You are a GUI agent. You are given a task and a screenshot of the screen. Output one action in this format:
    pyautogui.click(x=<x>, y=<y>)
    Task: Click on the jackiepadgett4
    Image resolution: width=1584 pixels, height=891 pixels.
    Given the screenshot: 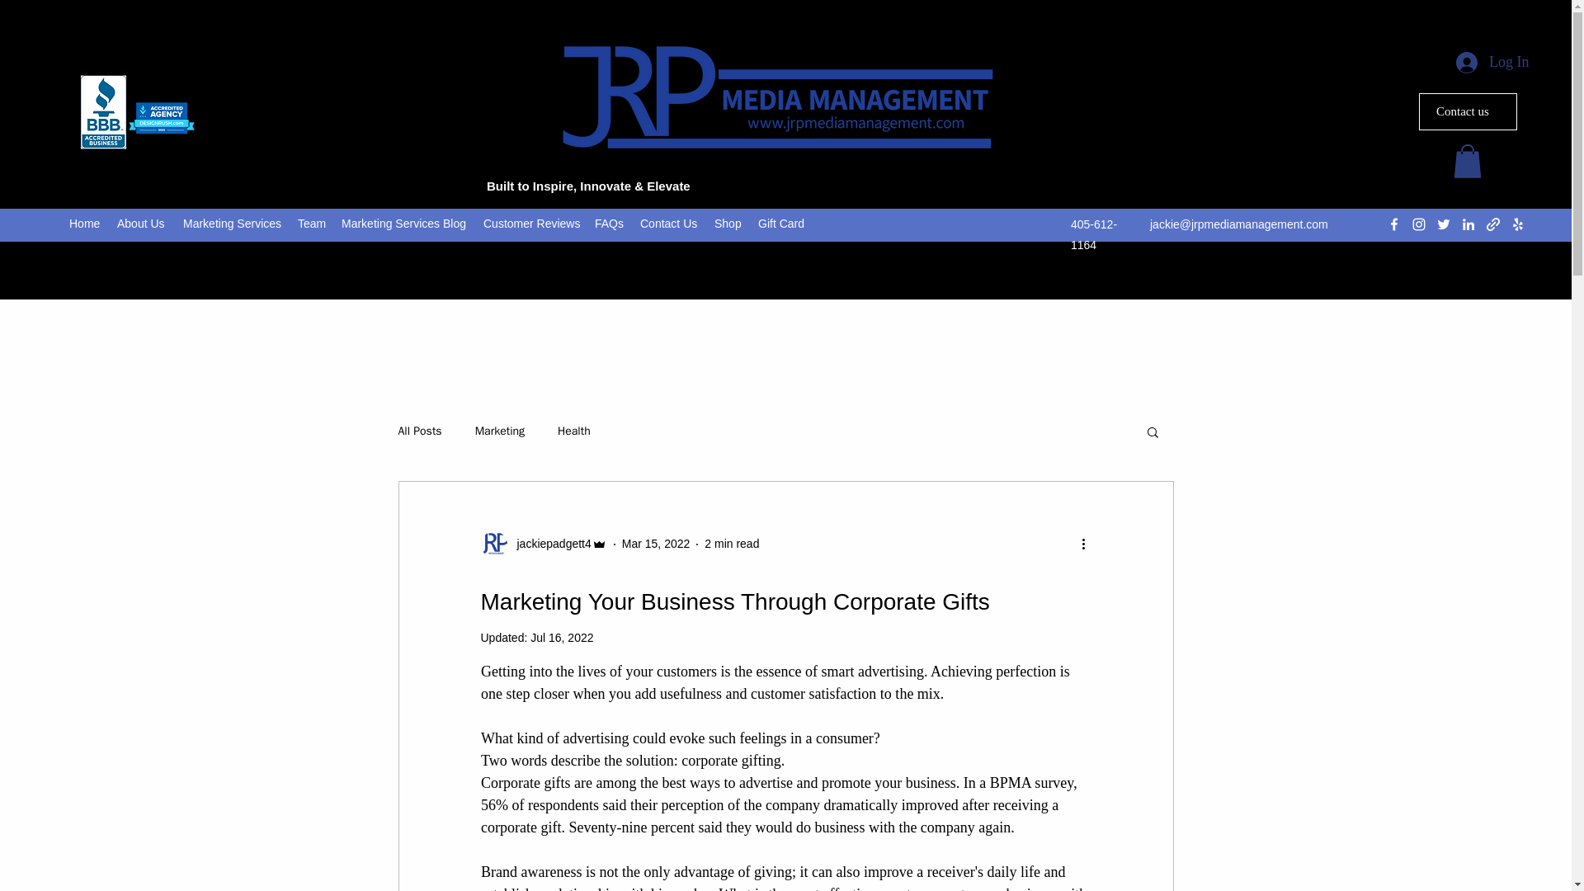 What is the action you would take?
    pyautogui.click(x=549, y=544)
    